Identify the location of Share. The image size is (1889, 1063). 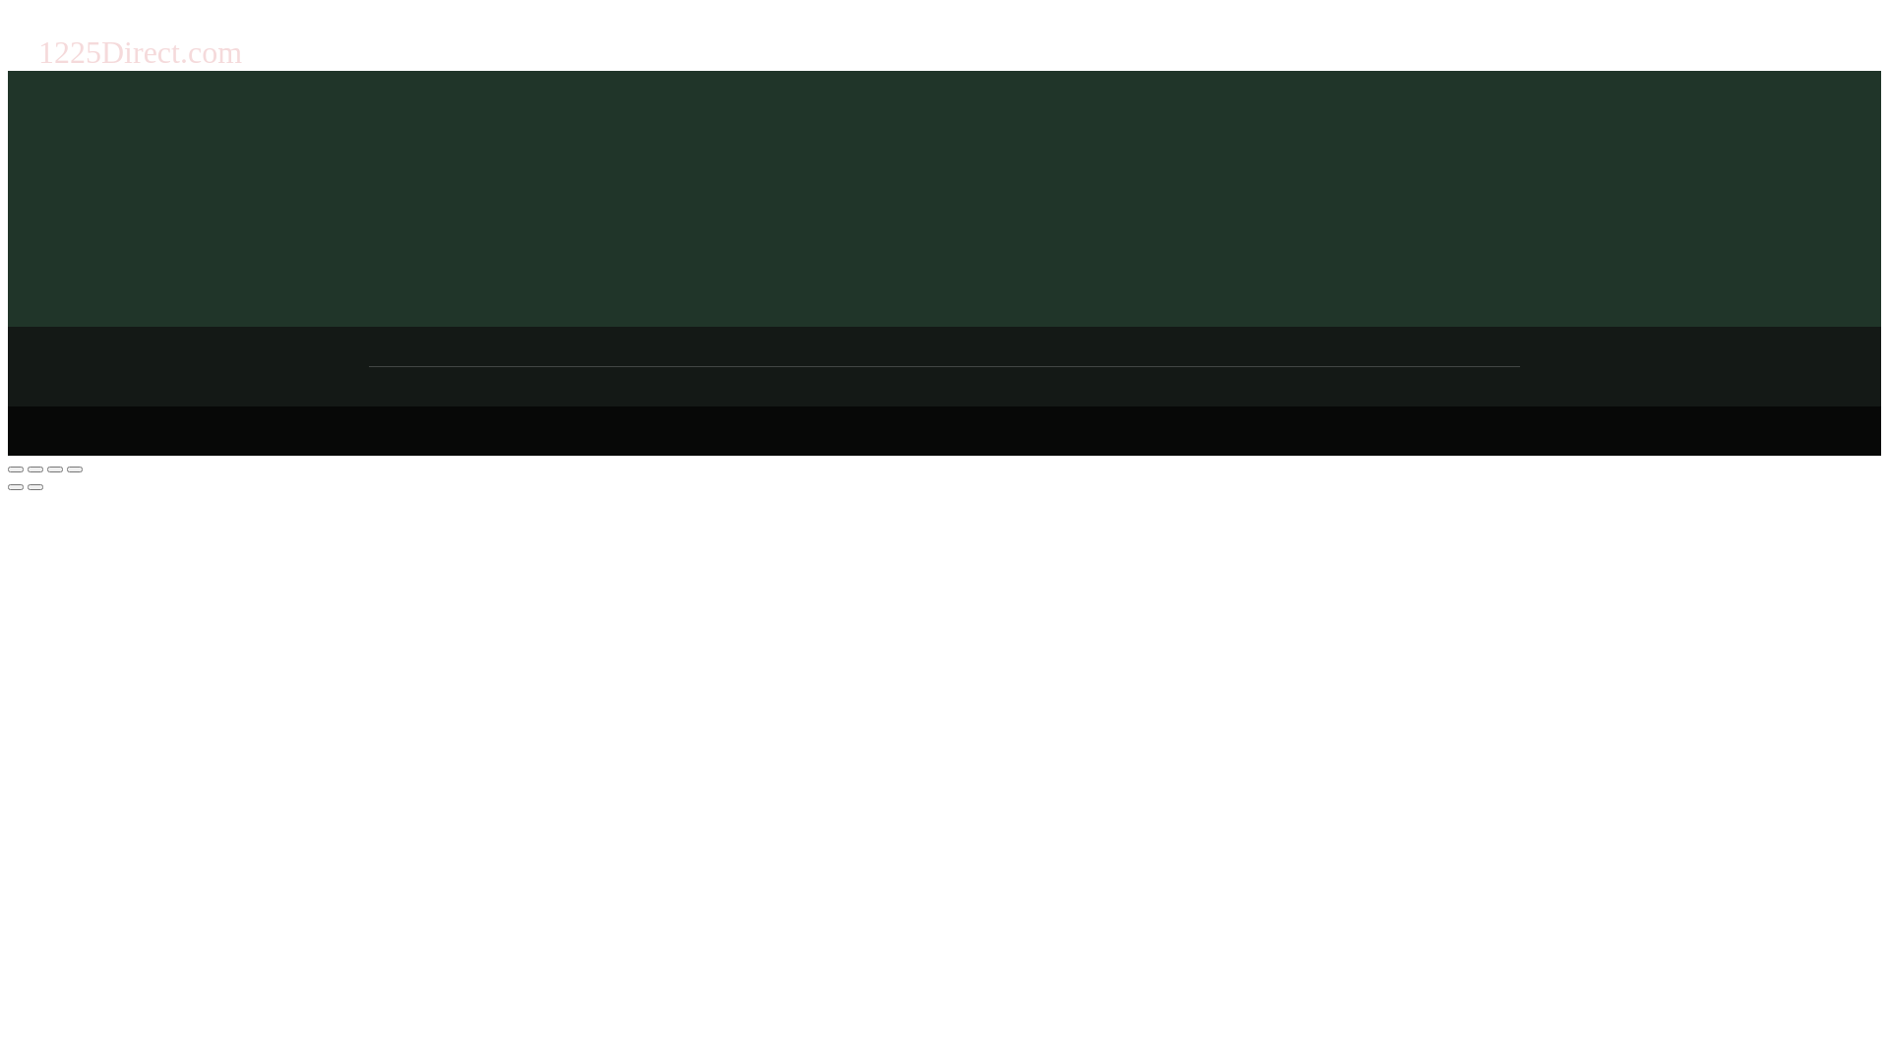
(35, 469).